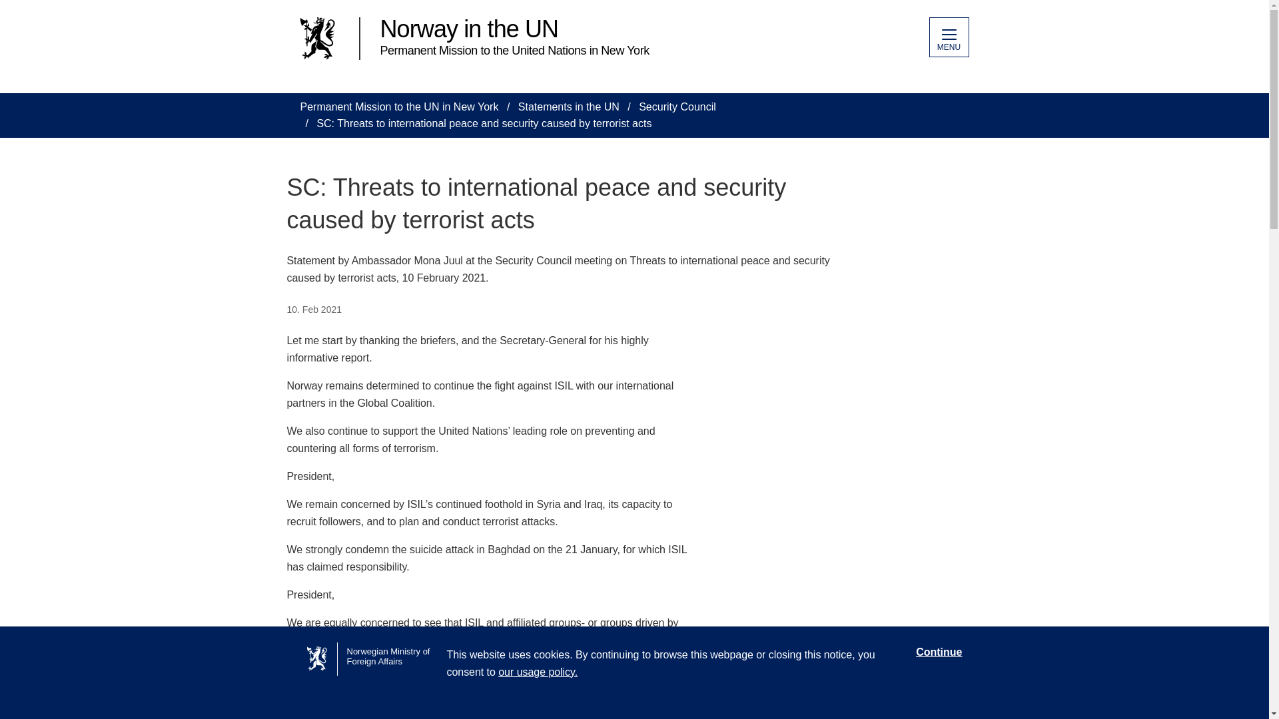 The height and width of the screenshot is (719, 1279). What do you see at coordinates (398, 107) in the screenshot?
I see `Permanent Mission to the UN in New York` at bounding box center [398, 107].